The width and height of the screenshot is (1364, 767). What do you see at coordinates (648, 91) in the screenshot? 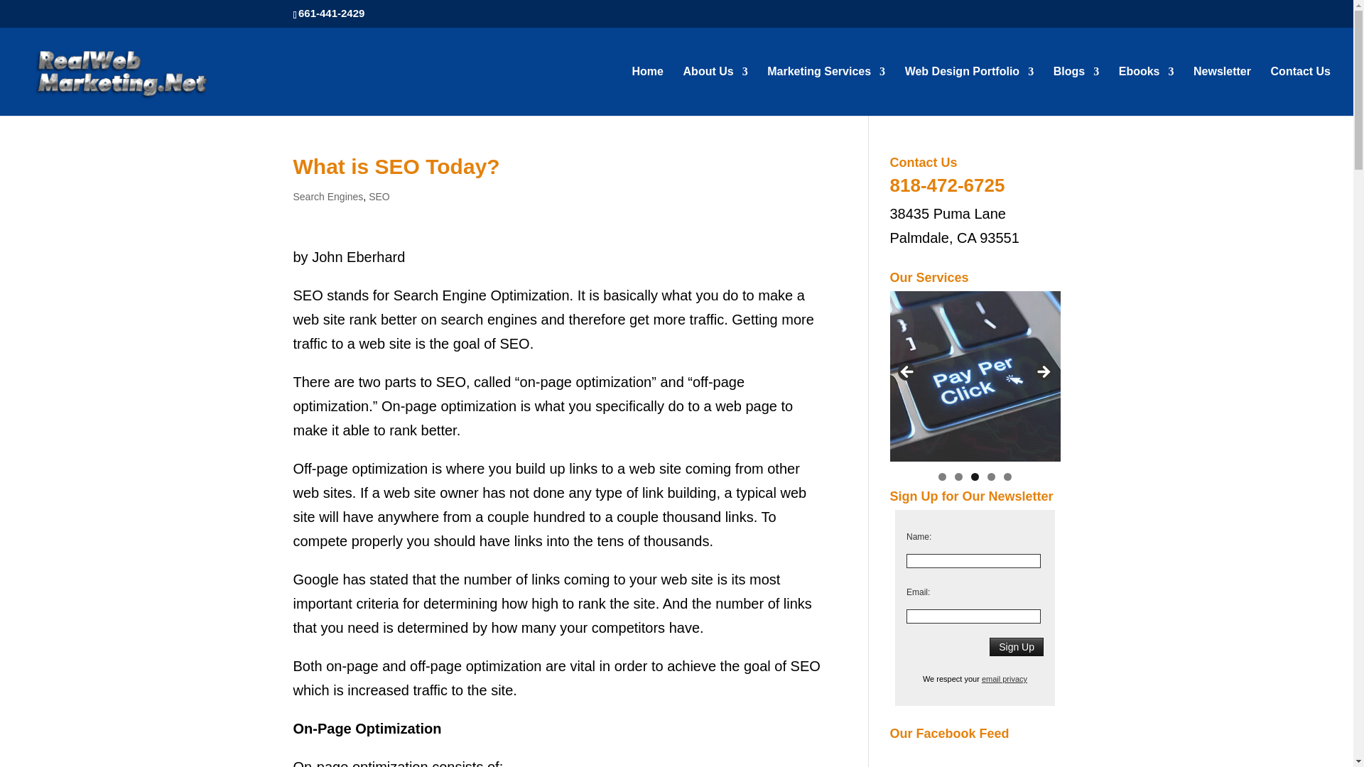
I see `Home` at bounding box center [648, 91].